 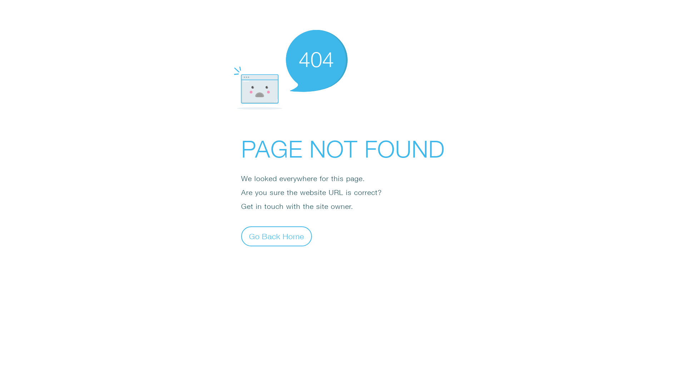 What do you see at coordinates (277, 236) in the screenshot?
I see `Go Back Home` at bounding box center [277, 236].